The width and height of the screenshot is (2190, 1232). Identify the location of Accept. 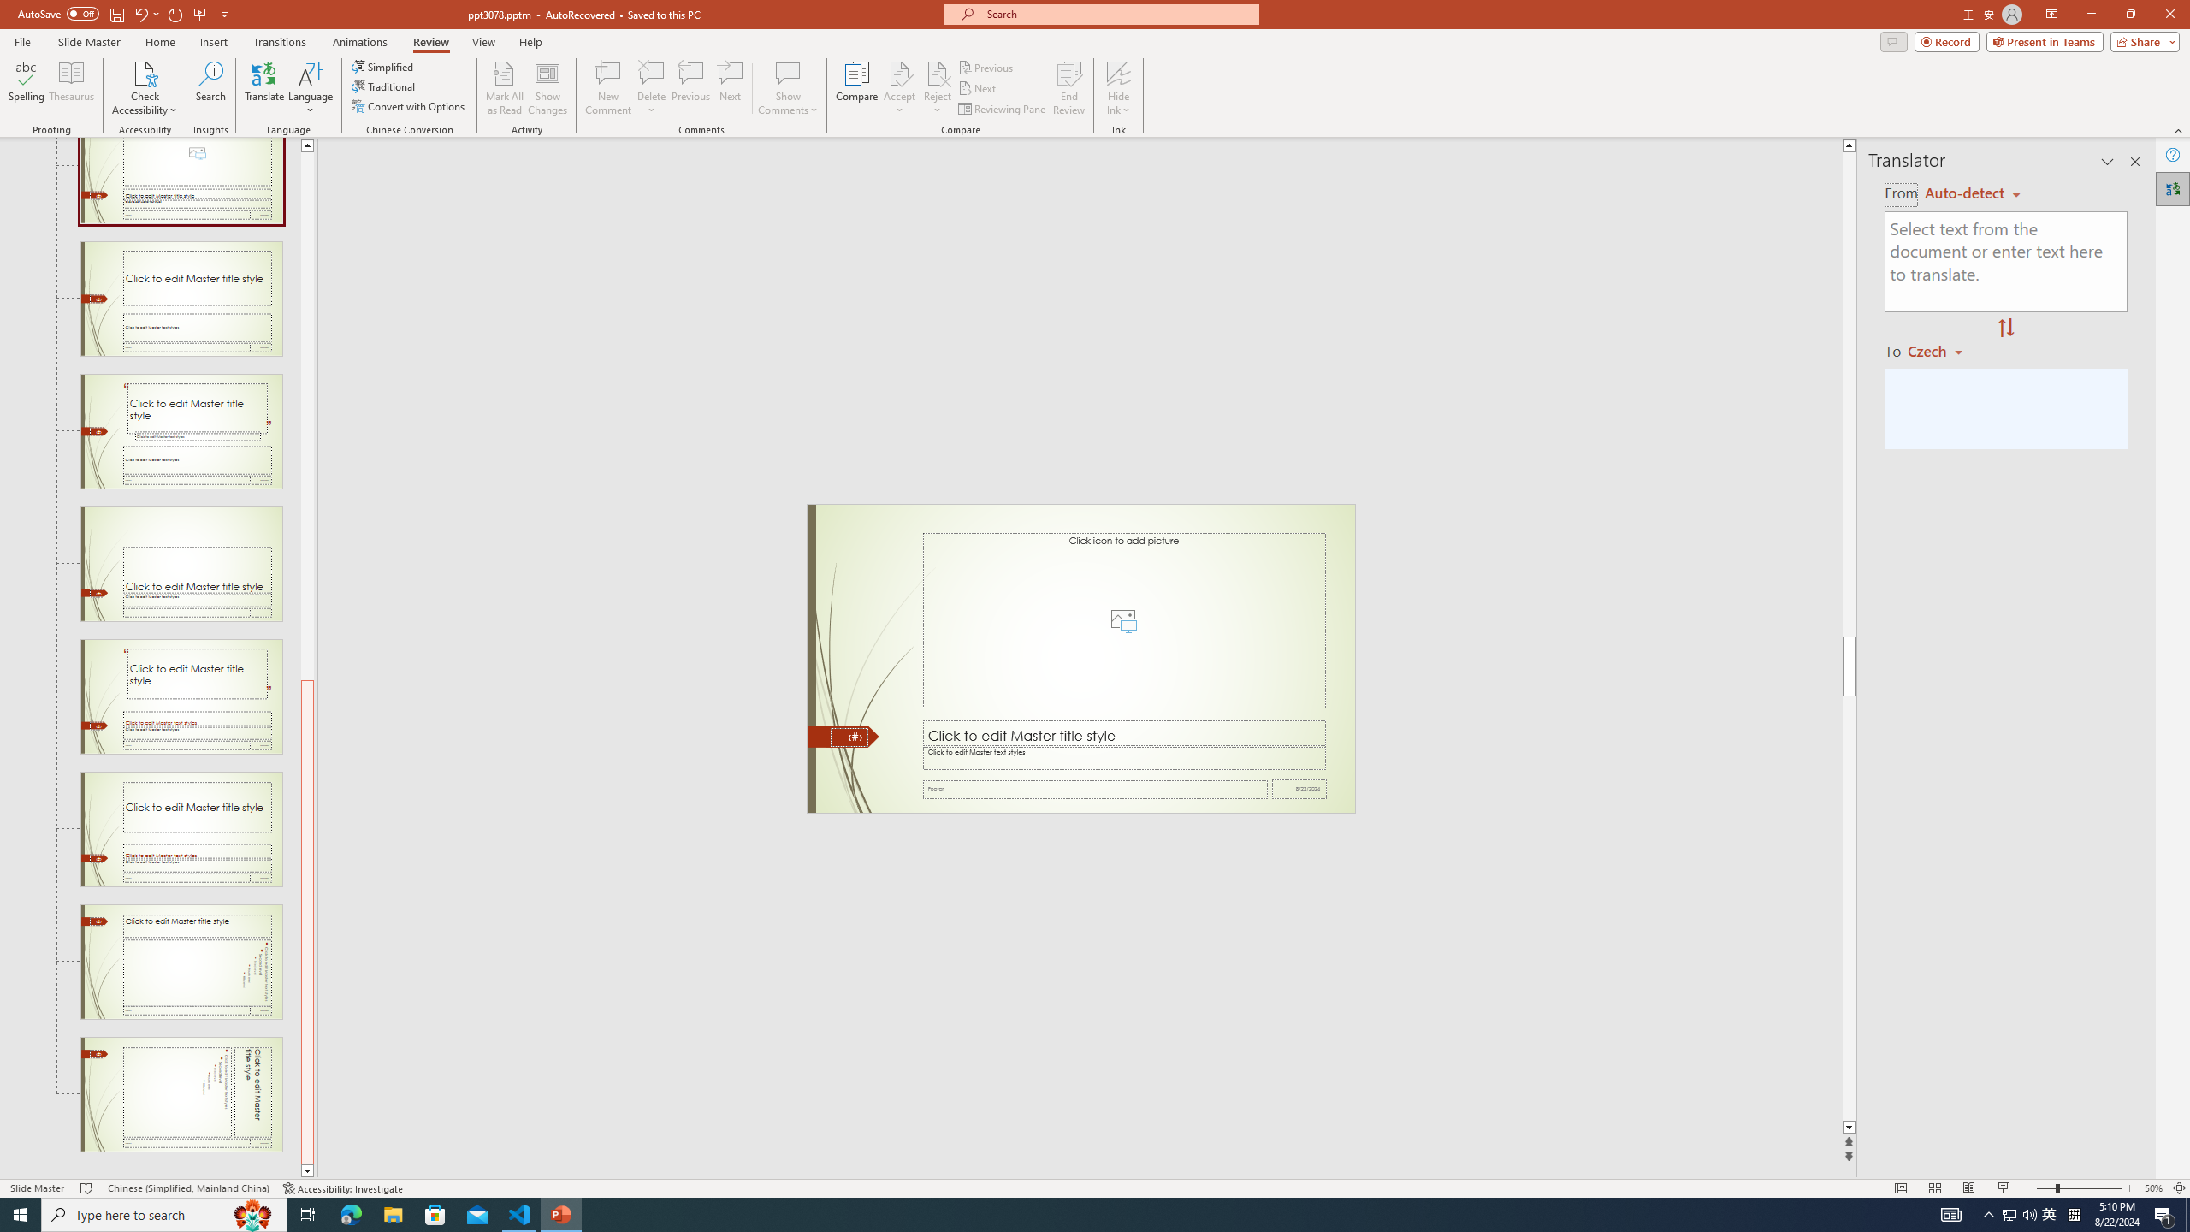
(900, 88).